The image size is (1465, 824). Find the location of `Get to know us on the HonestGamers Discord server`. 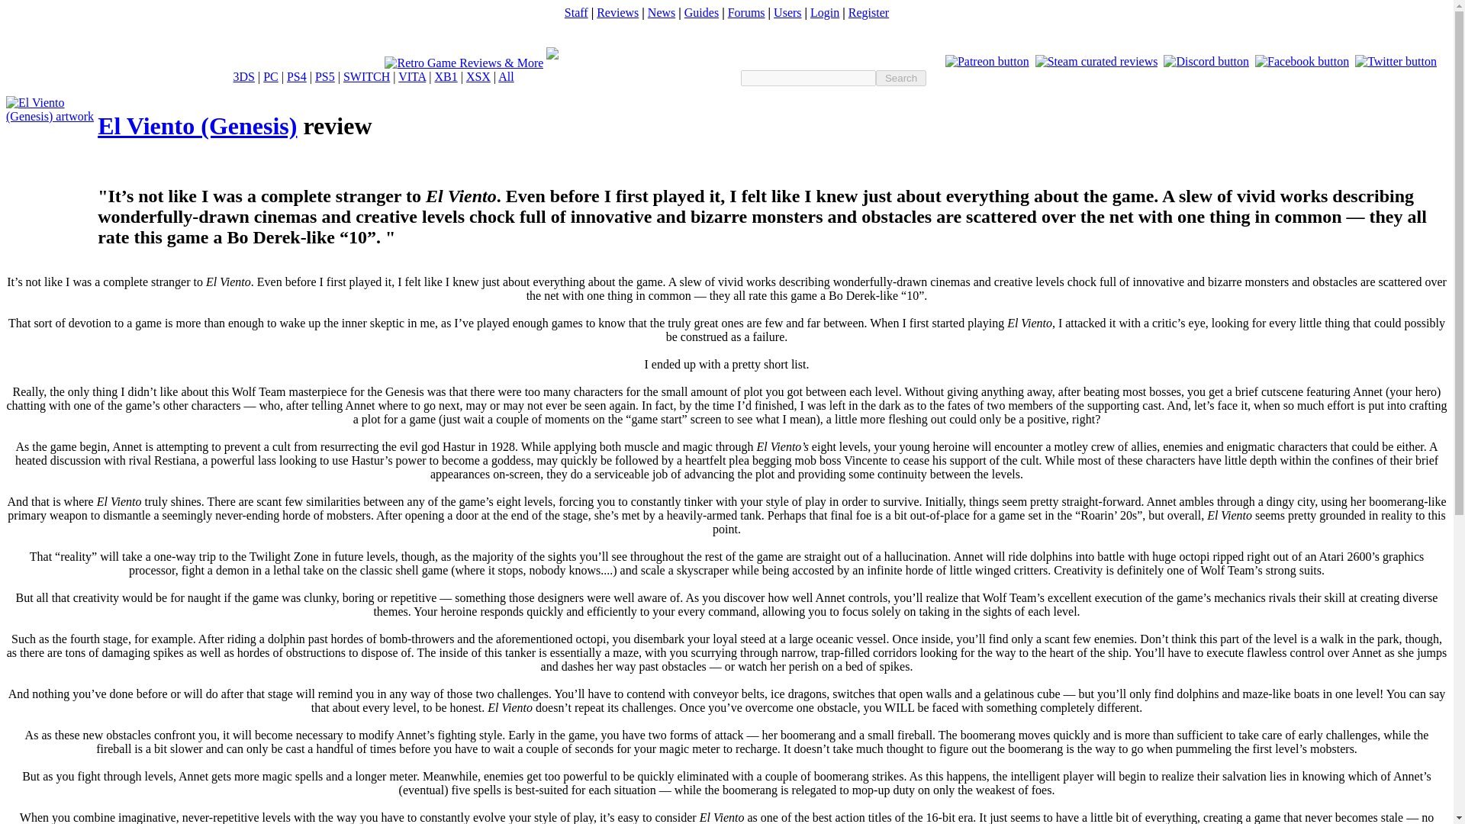

Get to know us on the HonestGamers Discord server is located at coordinates (1206, 61).